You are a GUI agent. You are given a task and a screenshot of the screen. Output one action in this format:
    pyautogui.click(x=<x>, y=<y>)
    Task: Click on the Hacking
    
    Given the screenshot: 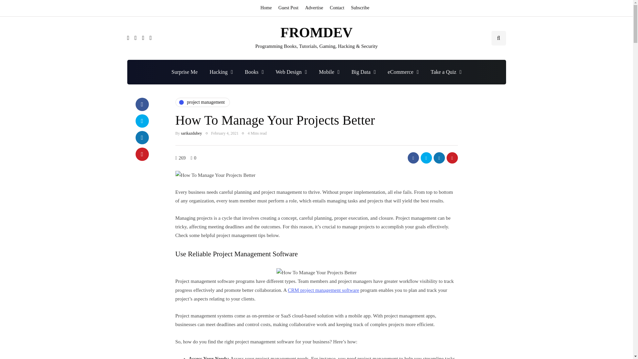 What is the action you would take?
    pyautogui.click(x=221, y=72)
    